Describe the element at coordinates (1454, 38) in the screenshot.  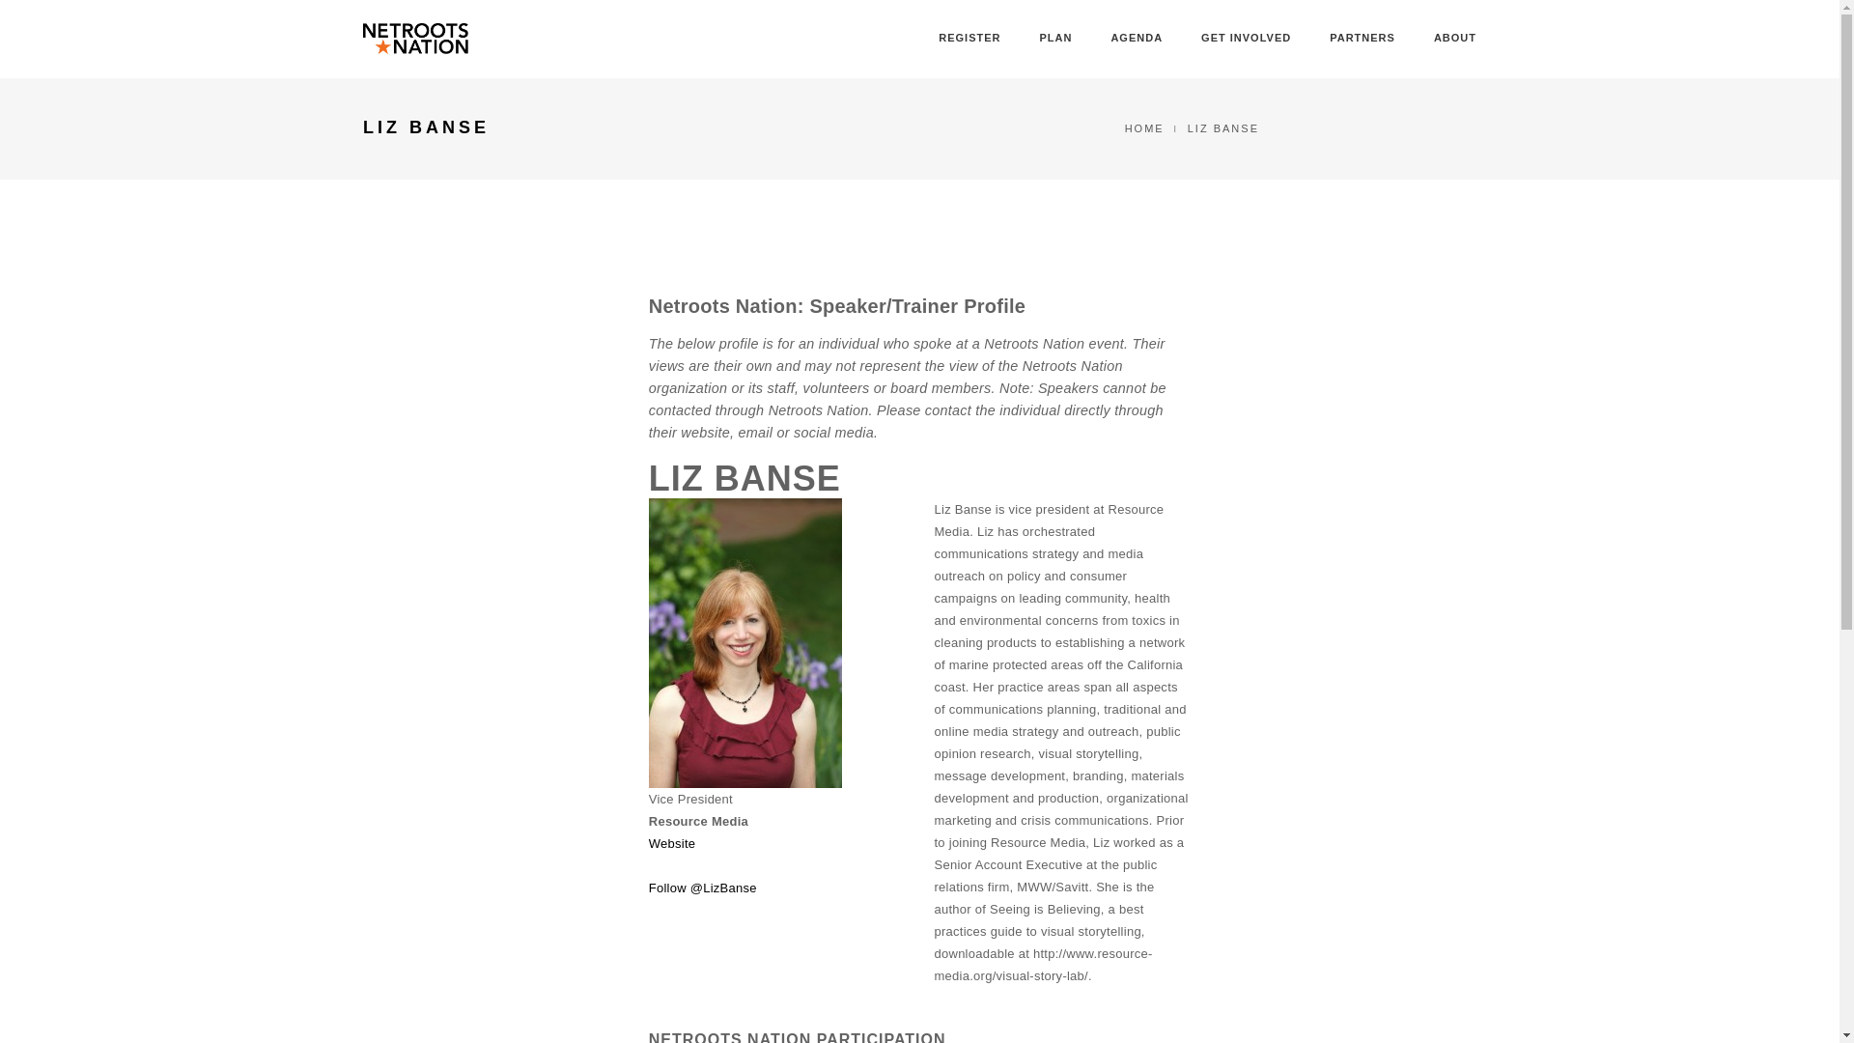
I see `ABOUT` at that location.